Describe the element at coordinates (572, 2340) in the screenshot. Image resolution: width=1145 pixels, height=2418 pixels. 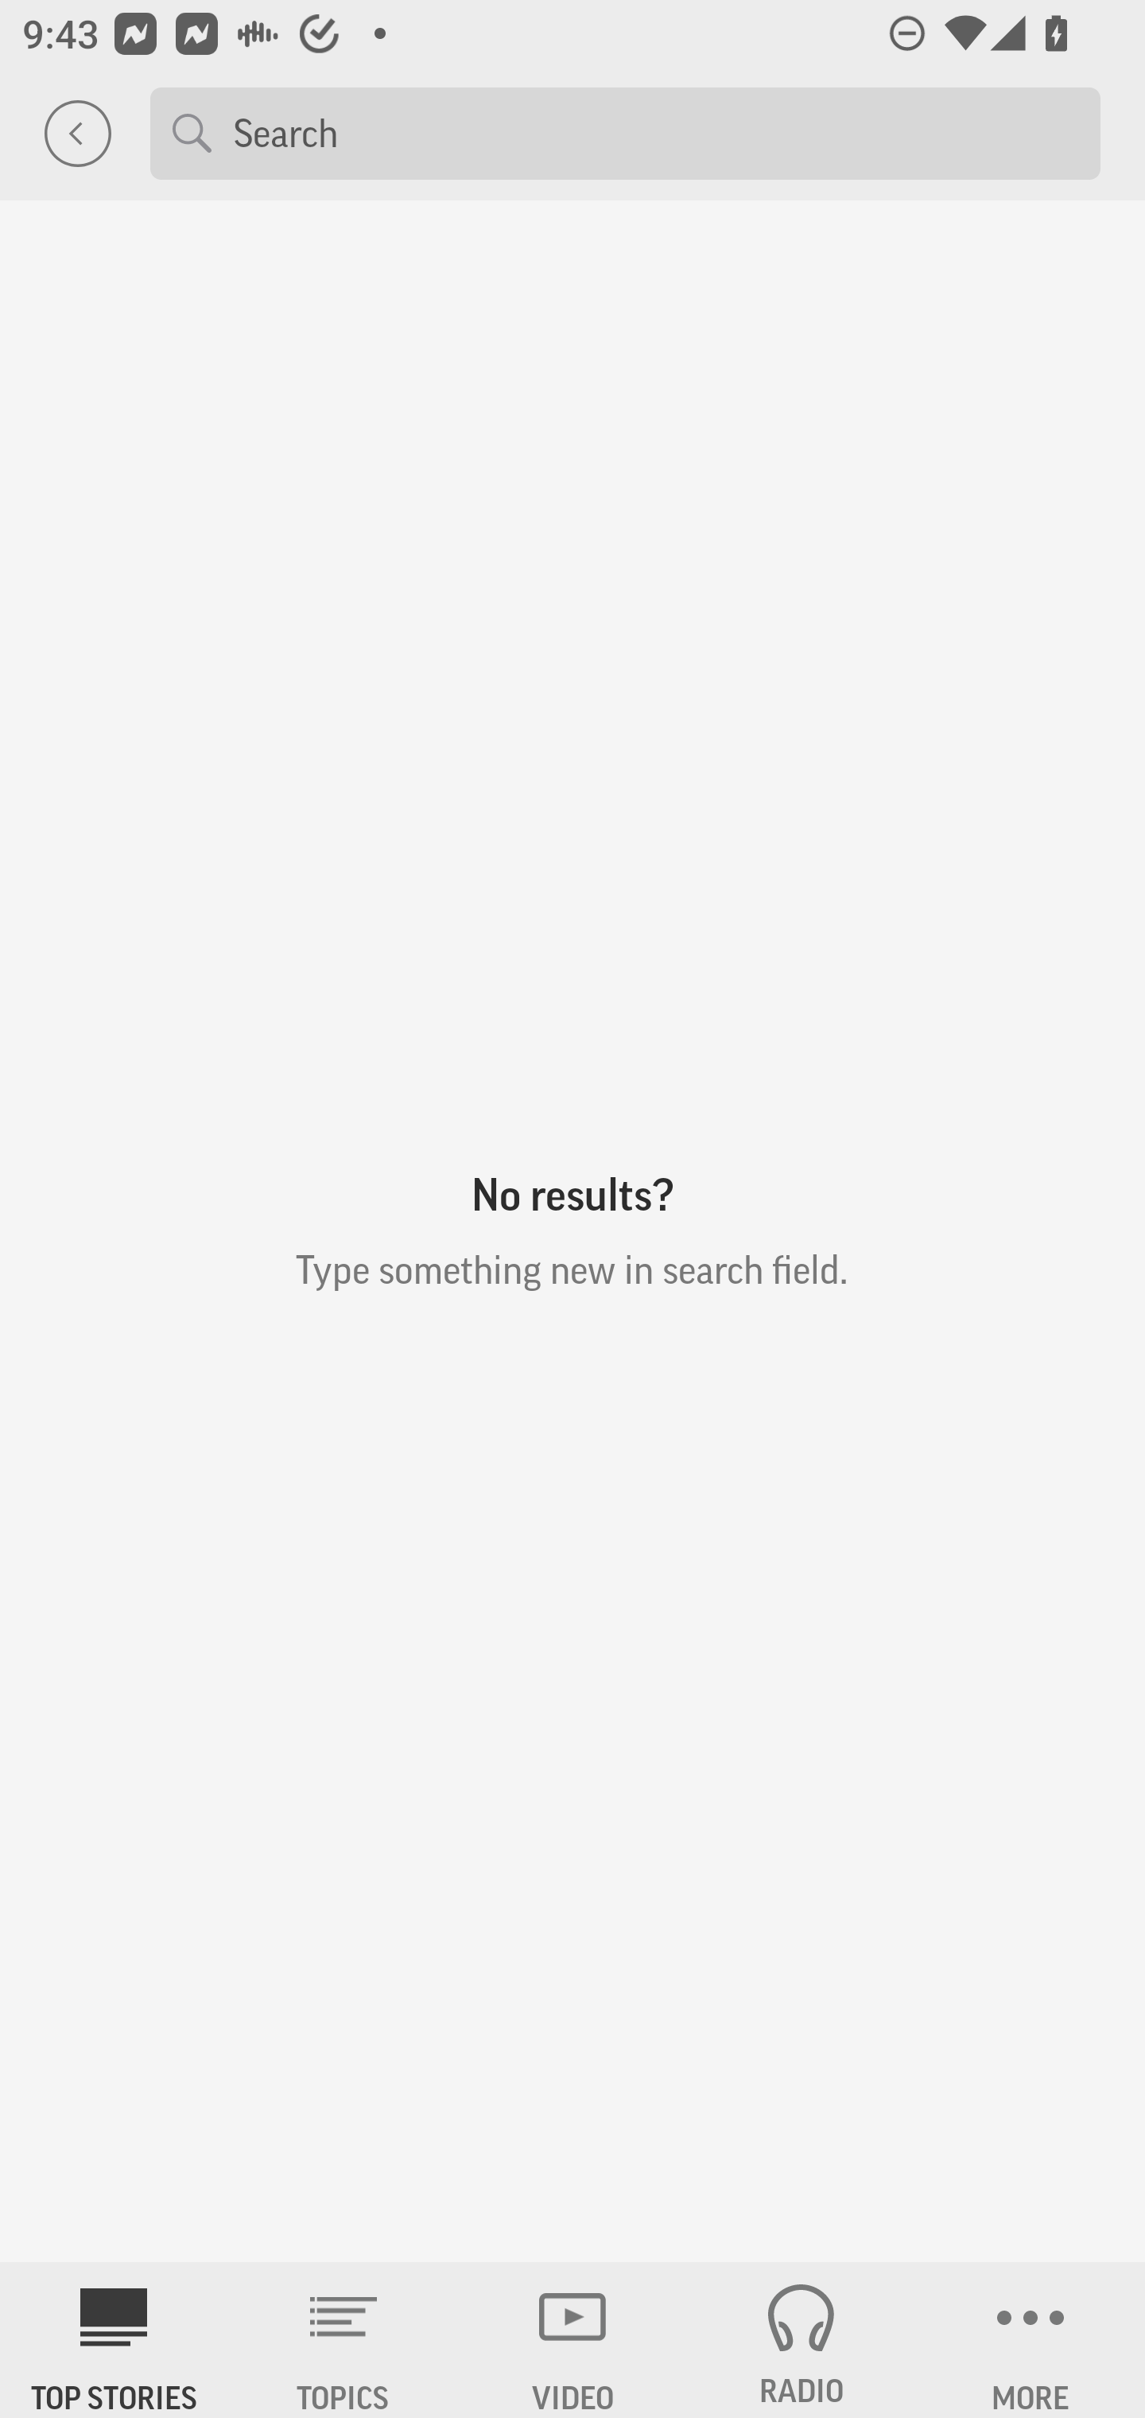
I see `VIDEO` at that location.